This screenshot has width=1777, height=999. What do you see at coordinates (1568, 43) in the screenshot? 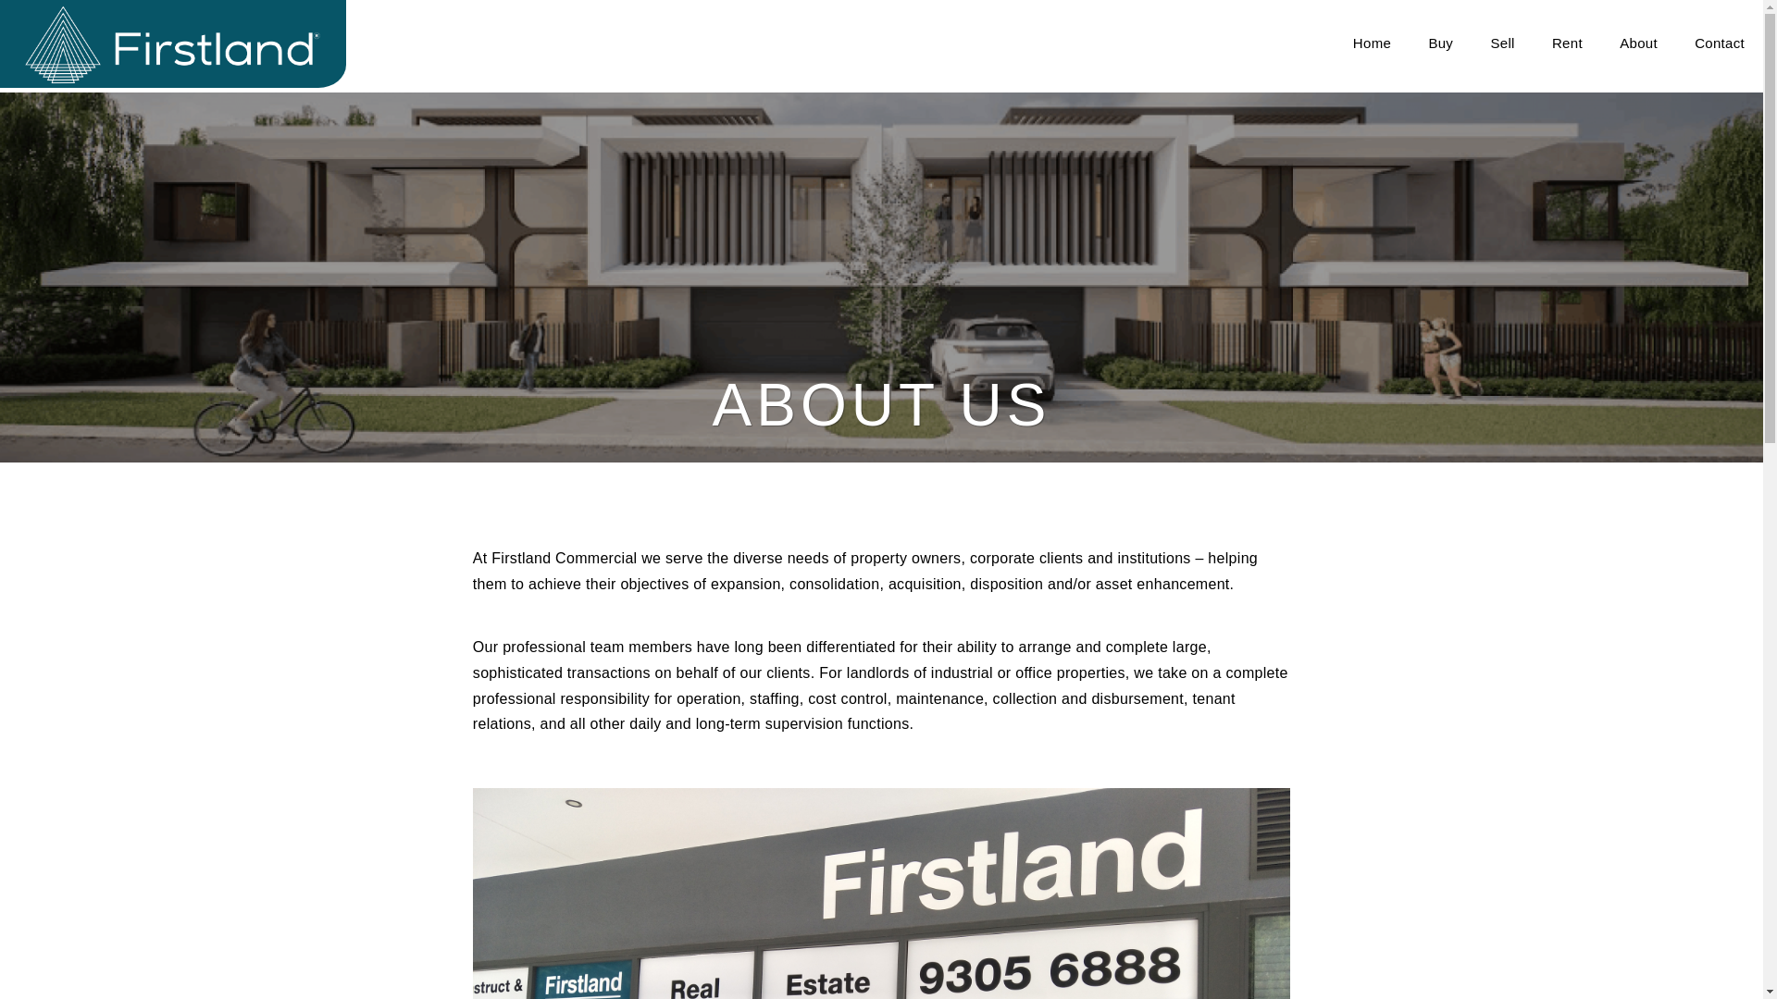
I see `Rent` at bounding box center [1568, 43].